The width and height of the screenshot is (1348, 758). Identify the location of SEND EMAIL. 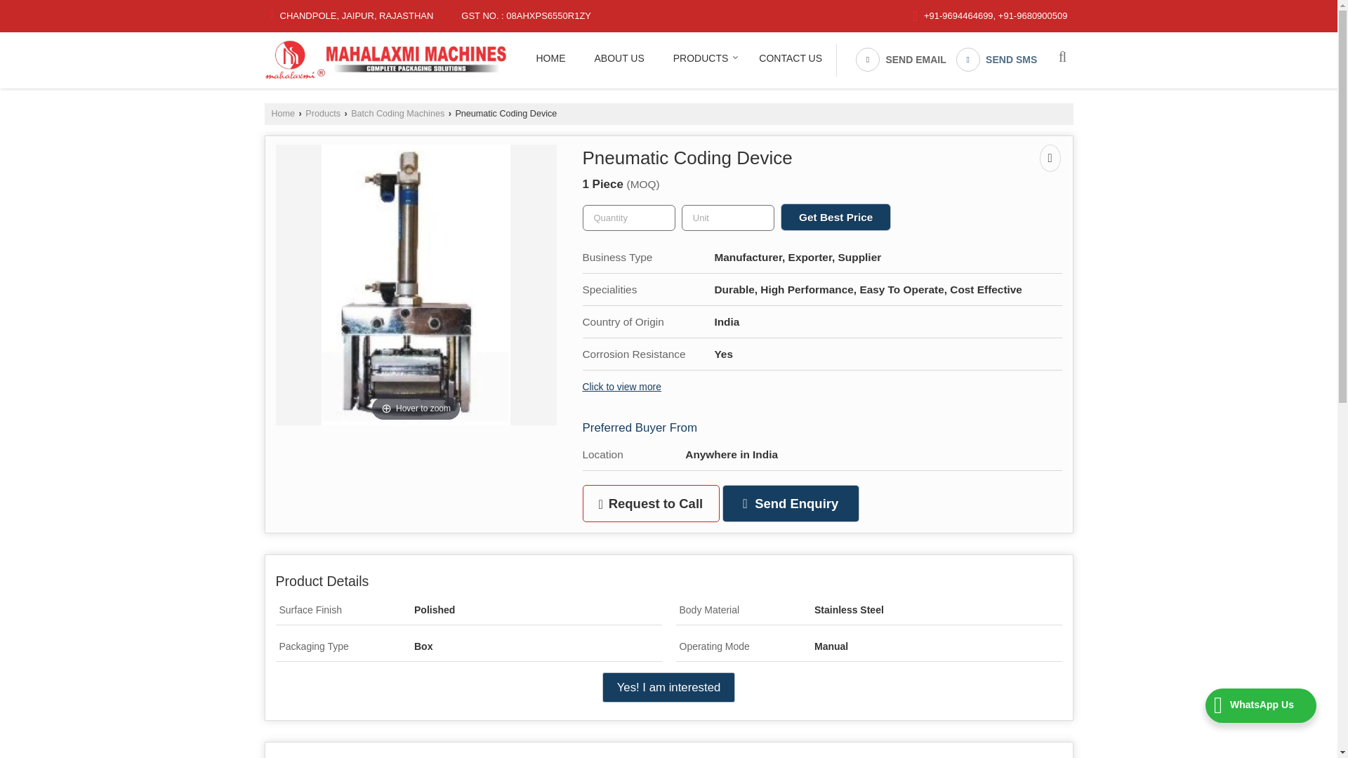
(901, 59).